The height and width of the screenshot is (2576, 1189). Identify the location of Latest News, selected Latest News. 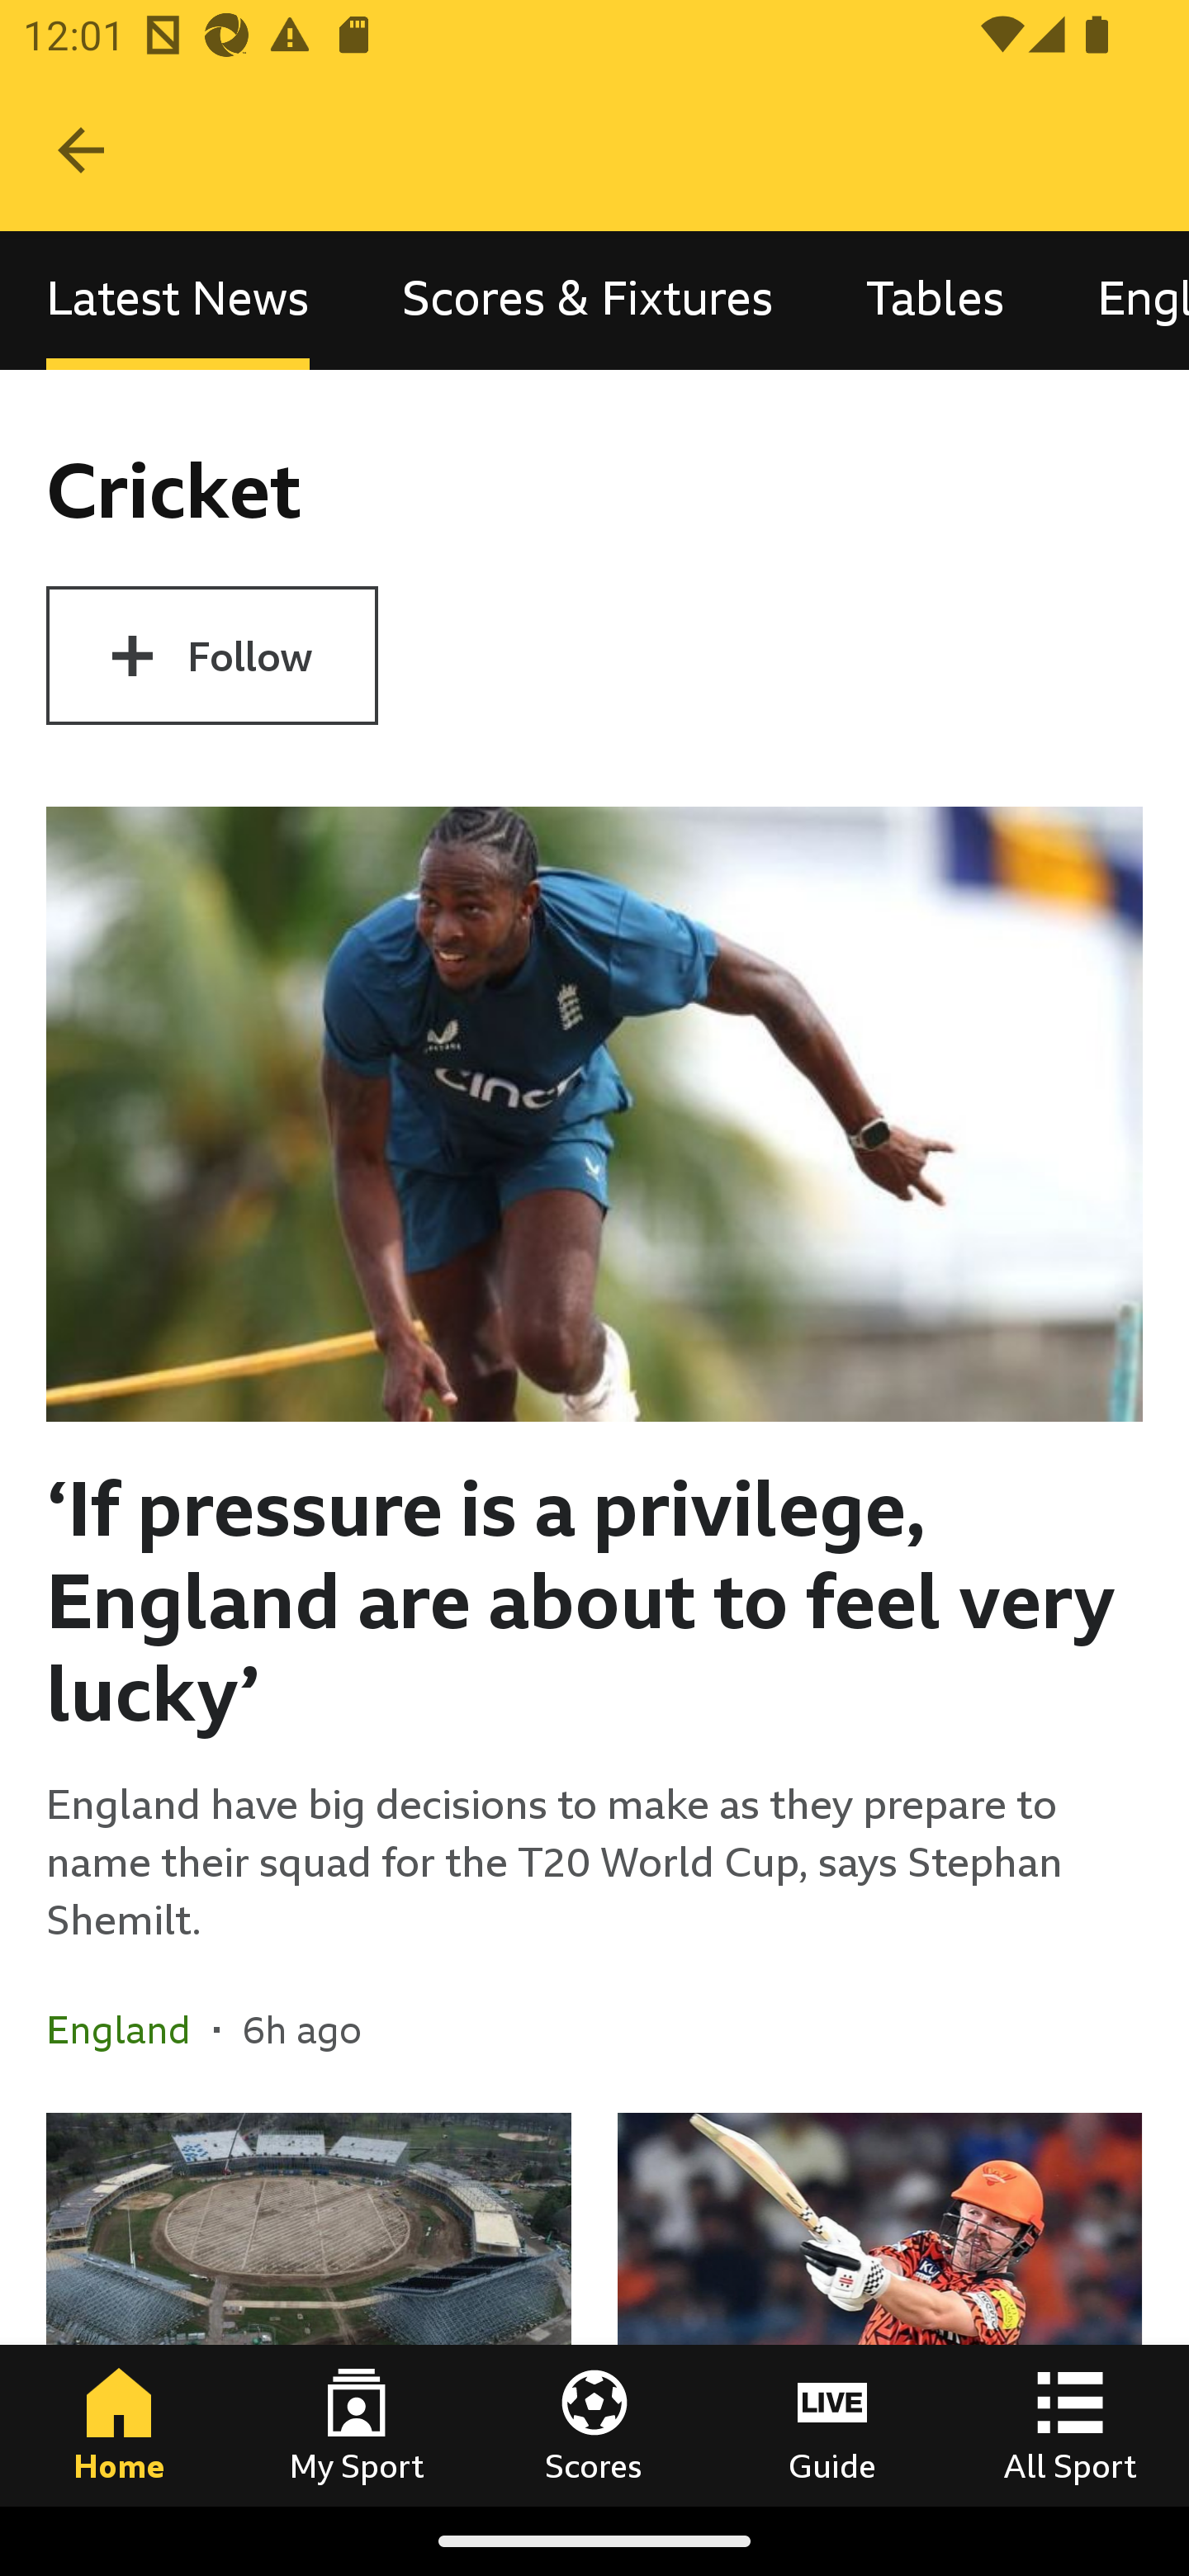
(178, 301).